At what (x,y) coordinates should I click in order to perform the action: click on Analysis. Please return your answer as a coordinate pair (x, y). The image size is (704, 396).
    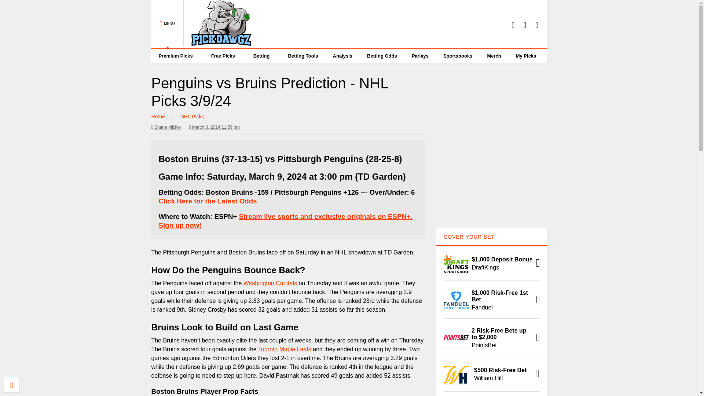
    Looking at the image, I should click on (342, 56).